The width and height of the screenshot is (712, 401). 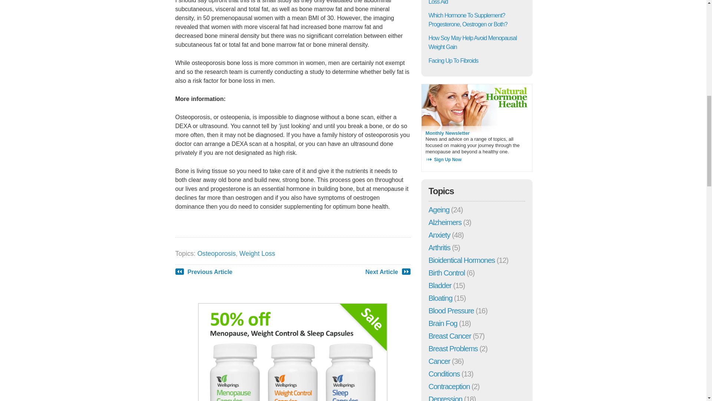 What do you see at coordinates (468, 20) in the screenshot?
I see `May 6, 2013` at bounding box center [468, 20].